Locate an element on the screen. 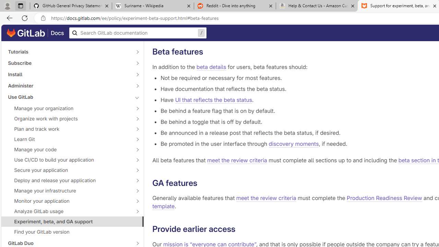  Production Readiness Review is located at coordinates (384, 198).